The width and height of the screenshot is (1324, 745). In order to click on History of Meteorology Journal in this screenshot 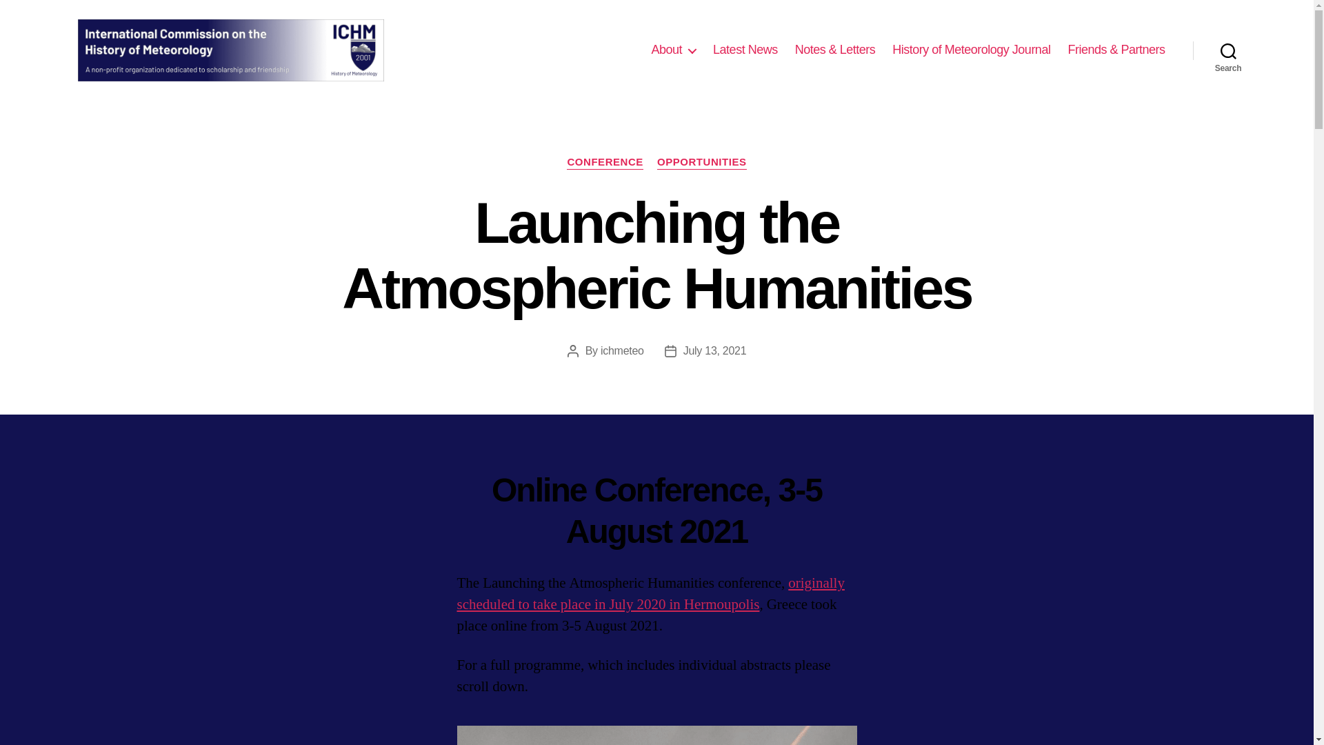, I will do `click(971, 50)`.